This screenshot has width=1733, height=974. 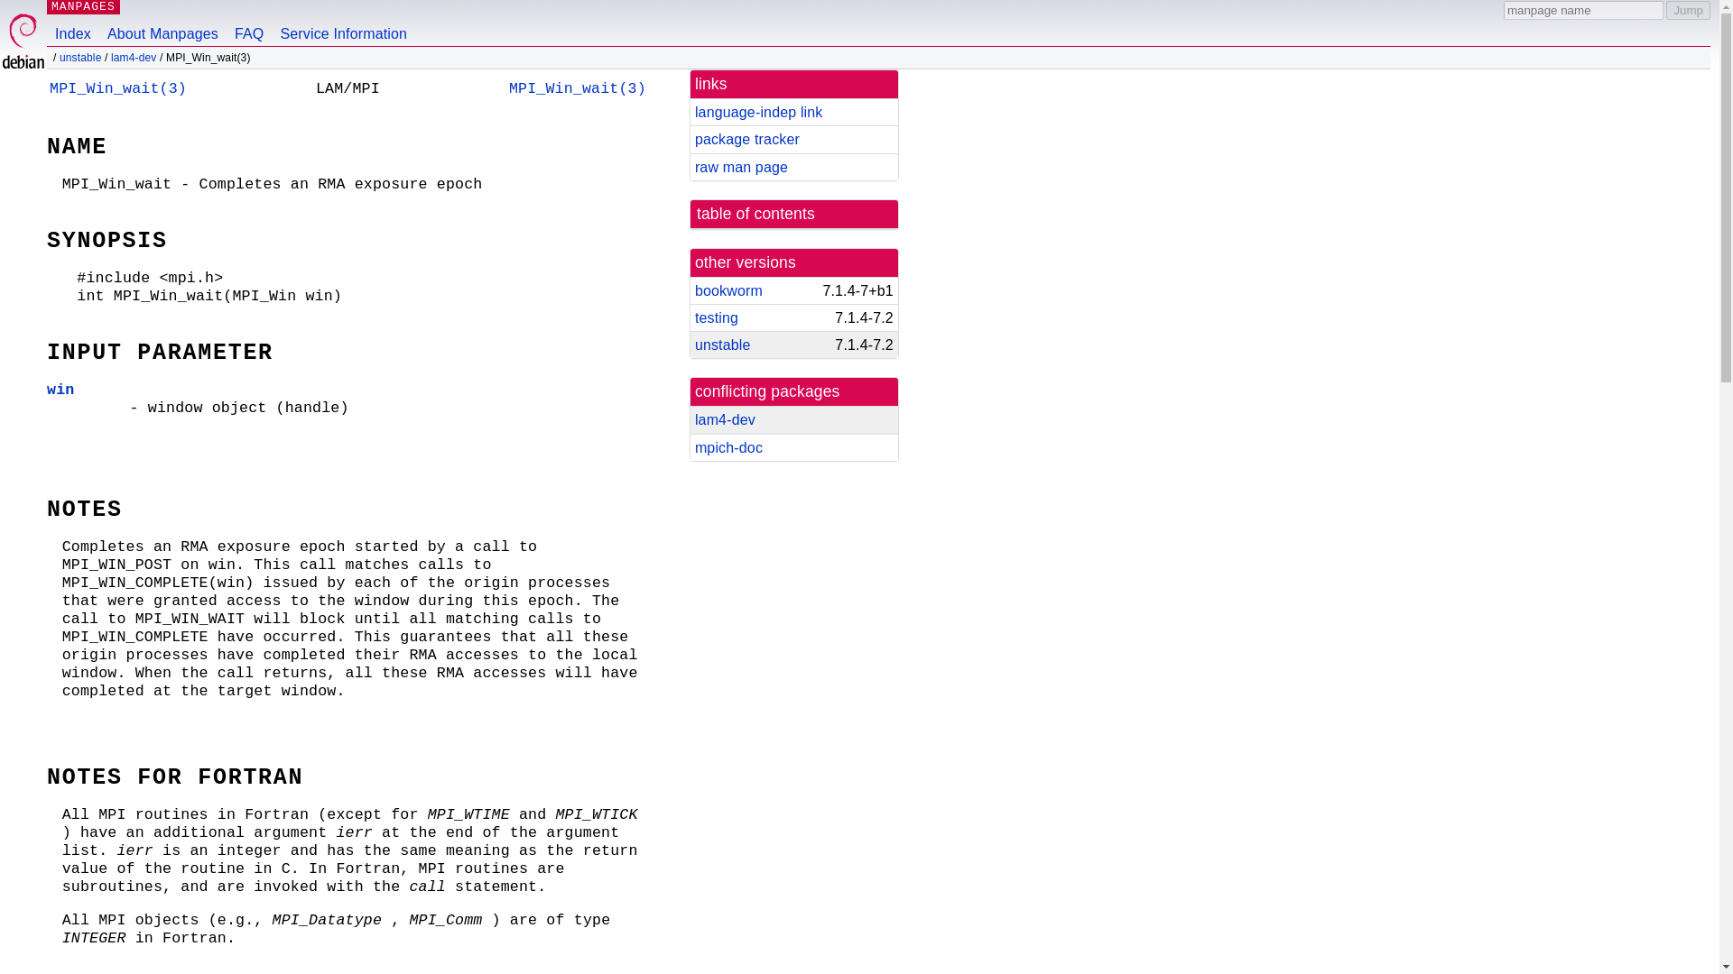 What do you see at coordinates (162, 23) in the screenshot?
I see `About Manpages` at bounding box center [162, 23].